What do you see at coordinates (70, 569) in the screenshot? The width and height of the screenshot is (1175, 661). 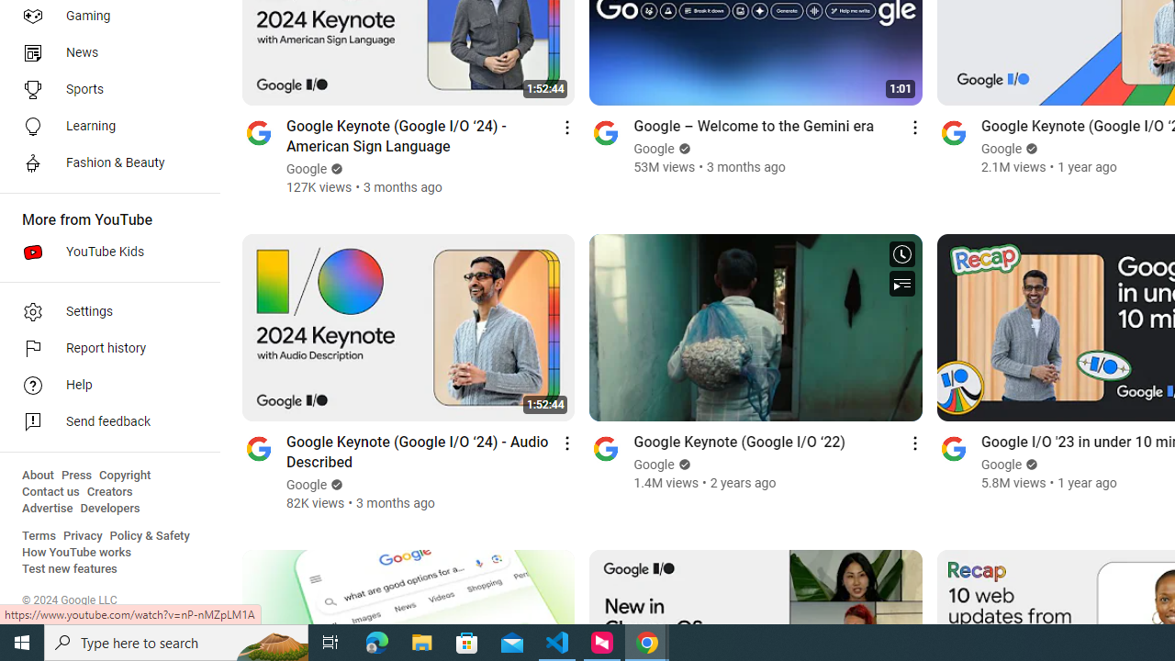 I see `Test new features` at bounding box center [70, 569].